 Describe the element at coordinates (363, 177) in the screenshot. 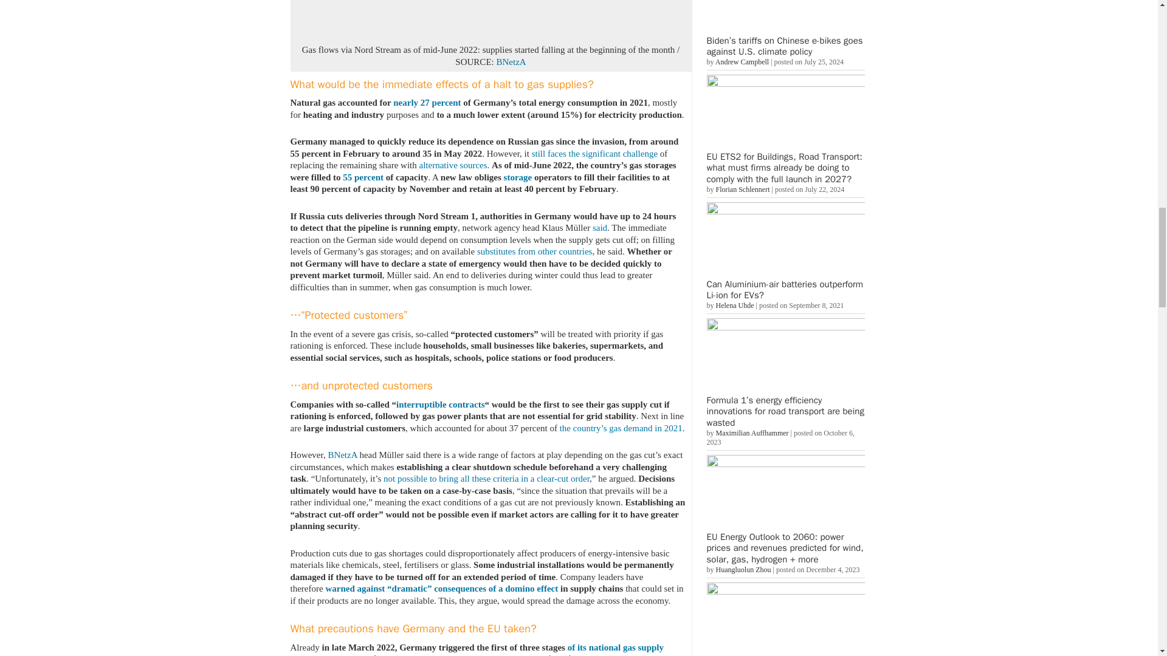

I see `55 percent` at that location.